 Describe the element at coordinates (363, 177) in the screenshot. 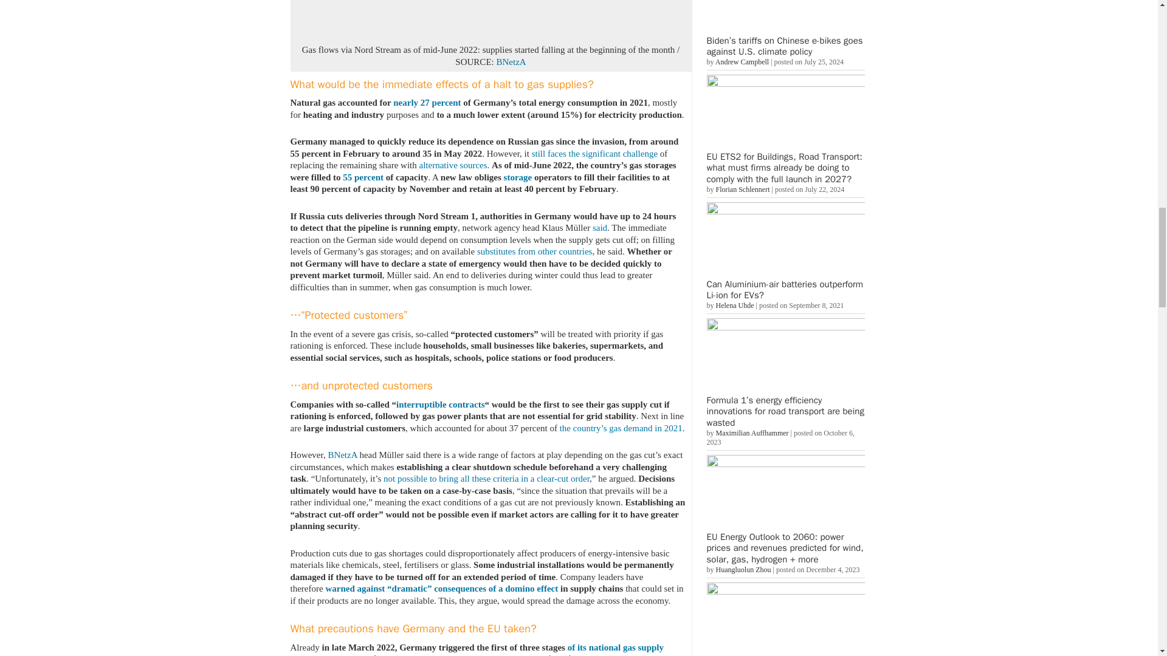

I see `55 percent` at that location.